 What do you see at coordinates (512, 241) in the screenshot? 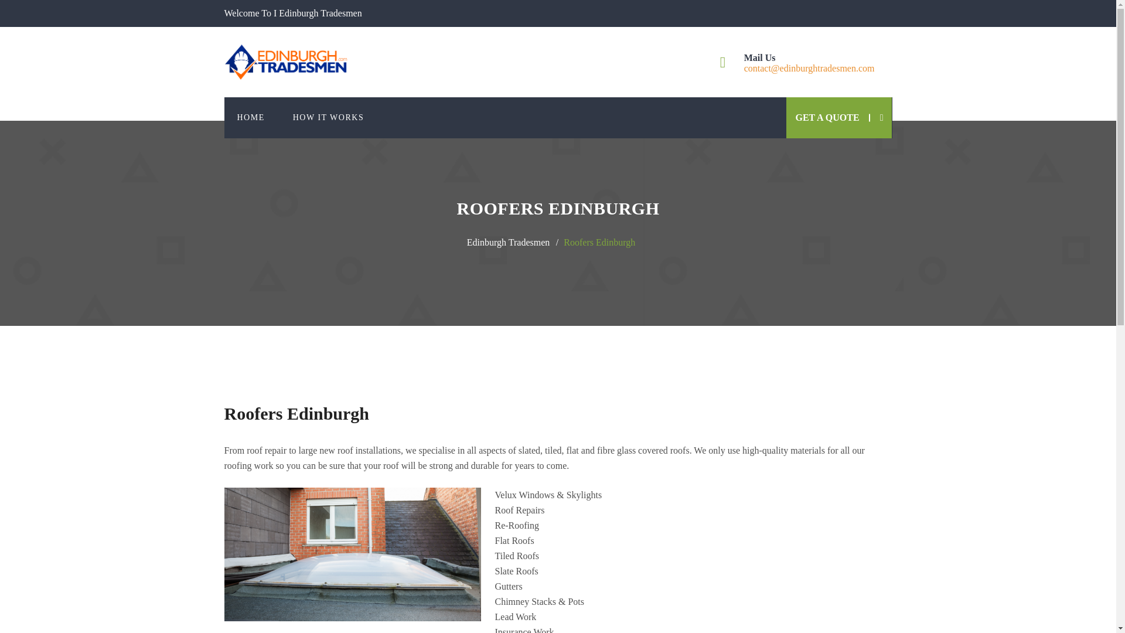
I see `Go to Edinburgh Tradesmen.` at bounding box center [512, 241].